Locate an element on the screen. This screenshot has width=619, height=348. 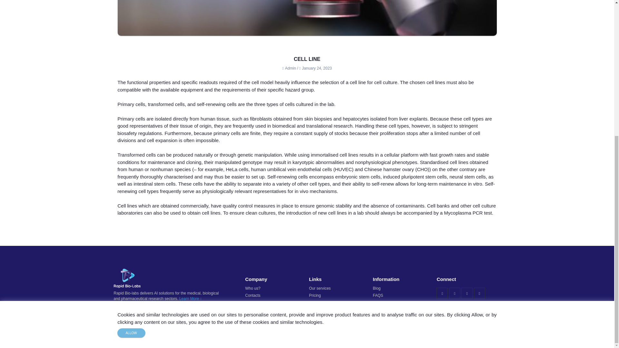
Contacts is located at coordinates (252, 295).